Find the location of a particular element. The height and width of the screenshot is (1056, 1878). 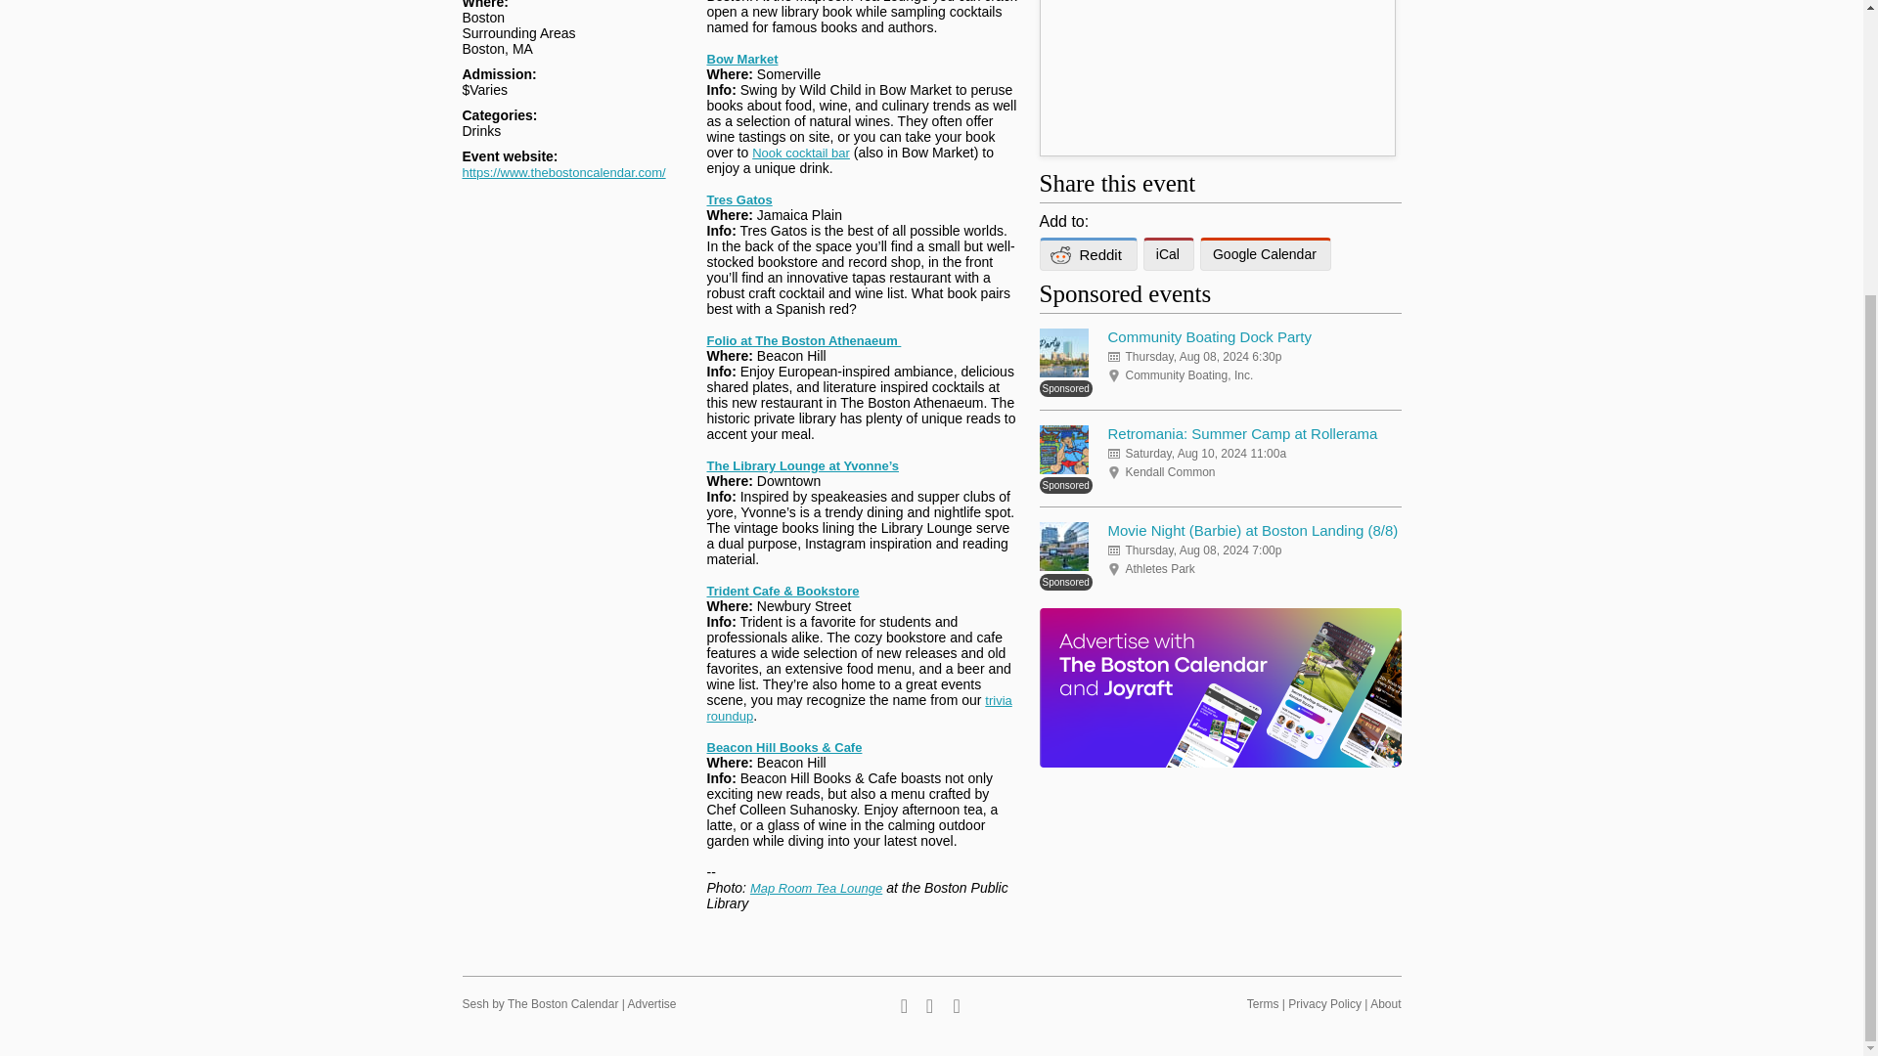

Map Room Tea Lounge is located at coordinates (816, 888).